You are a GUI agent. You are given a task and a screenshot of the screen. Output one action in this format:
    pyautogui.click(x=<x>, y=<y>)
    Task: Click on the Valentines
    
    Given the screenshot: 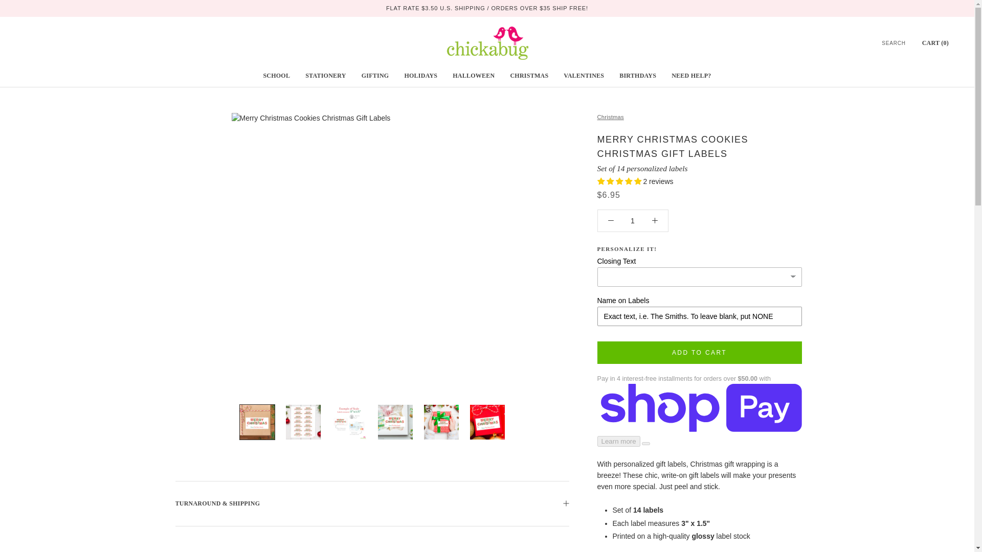 What is the action you would take?
    pyautogui.click(x=584, y=76)
    